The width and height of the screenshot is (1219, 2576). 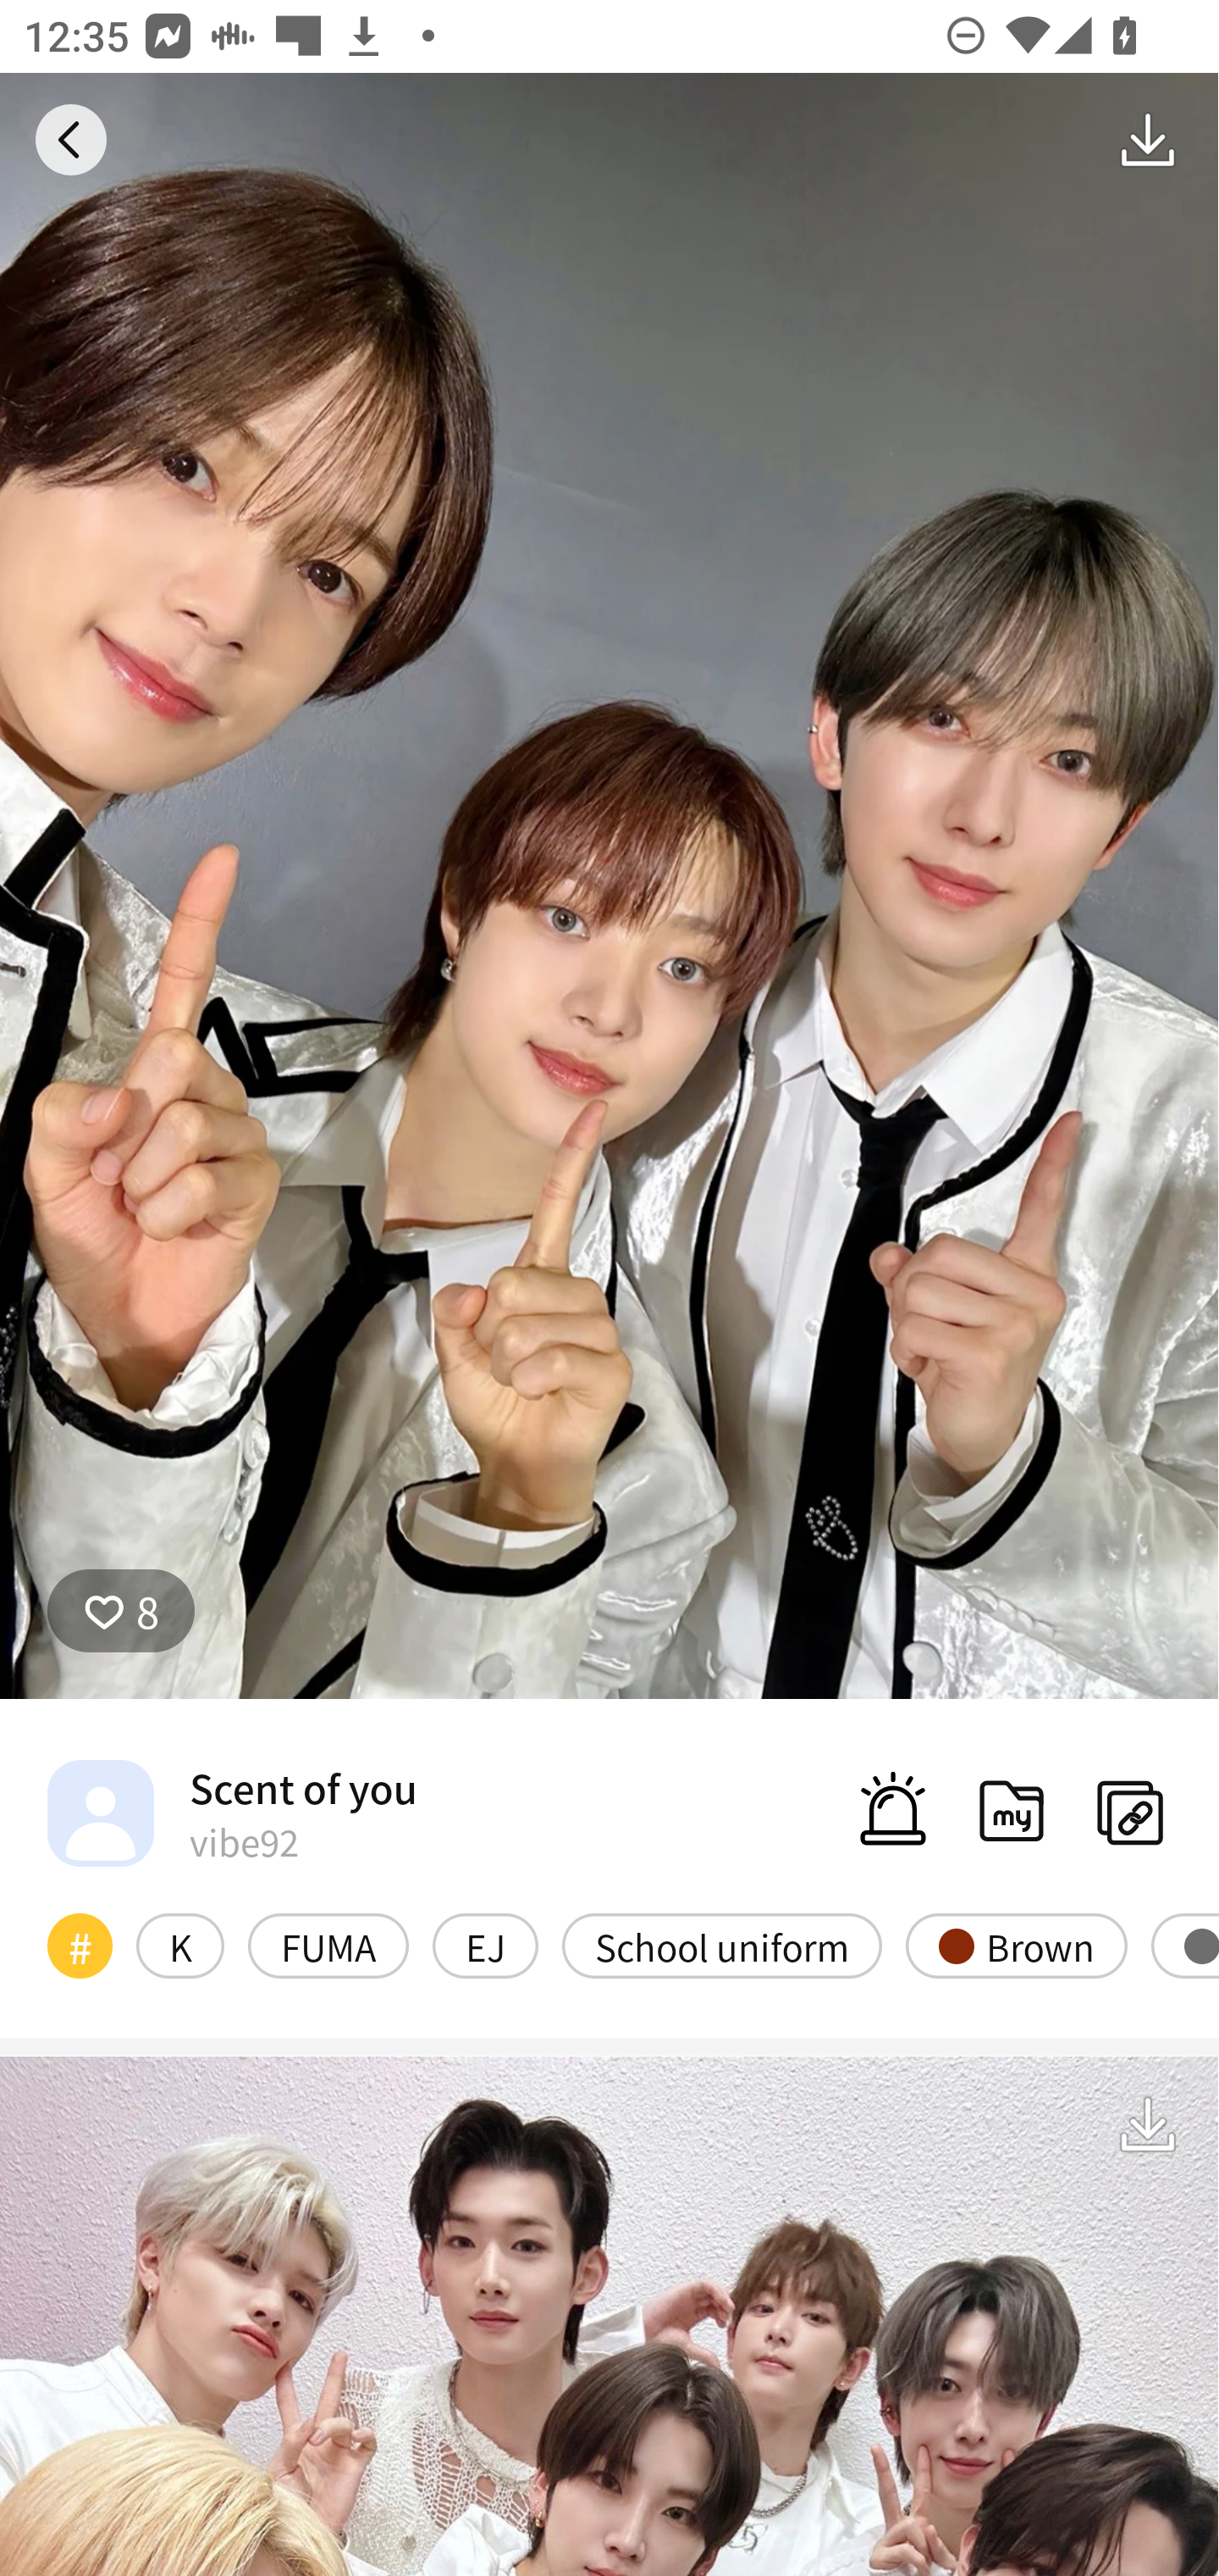 I want to click on K, so click(x=179, y=1946).